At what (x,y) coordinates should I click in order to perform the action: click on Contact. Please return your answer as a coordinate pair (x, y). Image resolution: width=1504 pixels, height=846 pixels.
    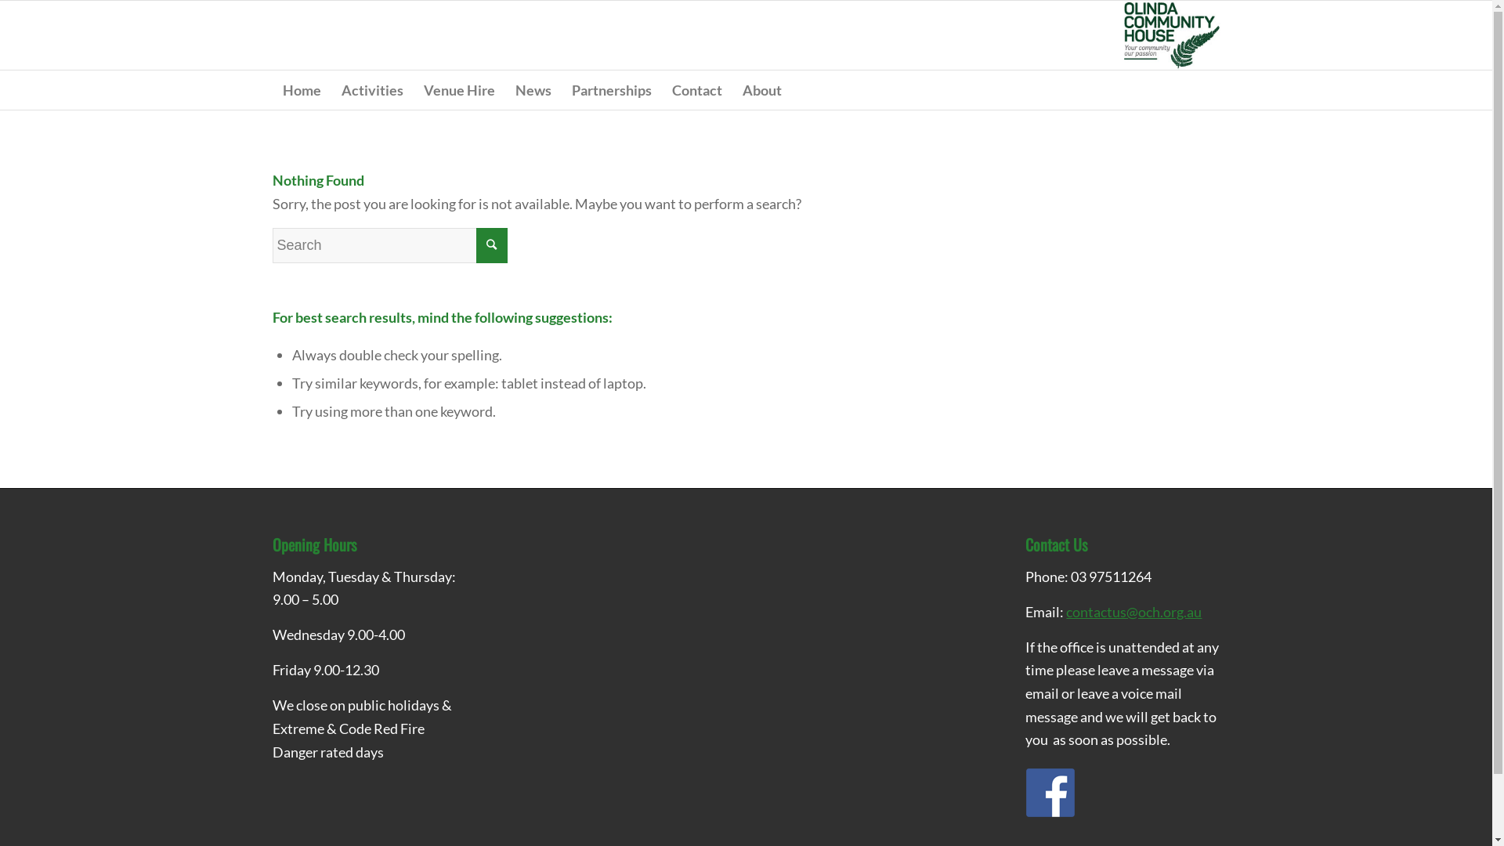
    Looking at the image, I should click on (696, 90).